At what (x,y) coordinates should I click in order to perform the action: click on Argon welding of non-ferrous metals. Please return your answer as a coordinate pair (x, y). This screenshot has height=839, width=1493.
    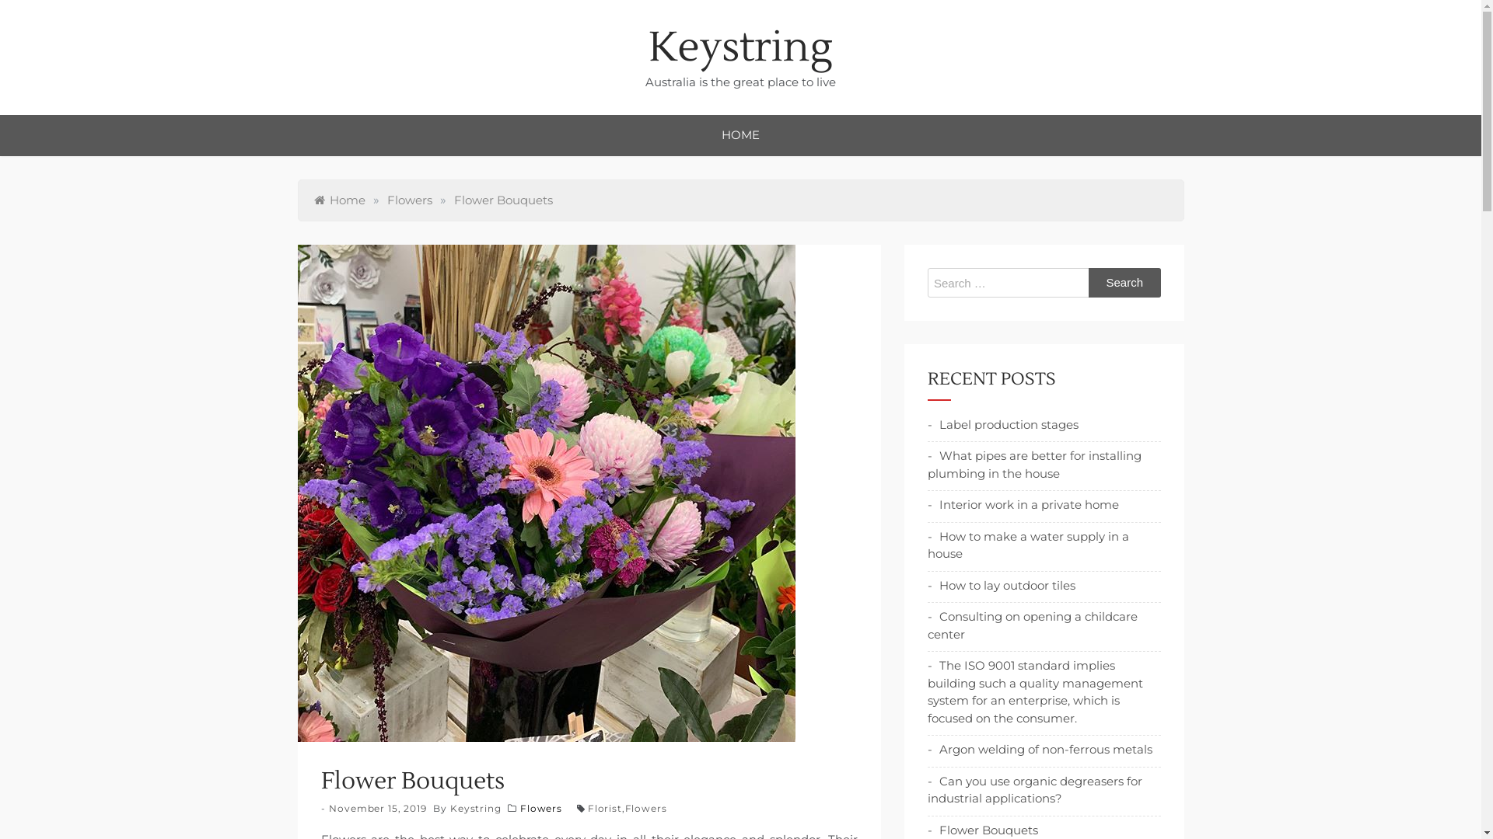
    Looking at the image, I should click on (1039, 749).